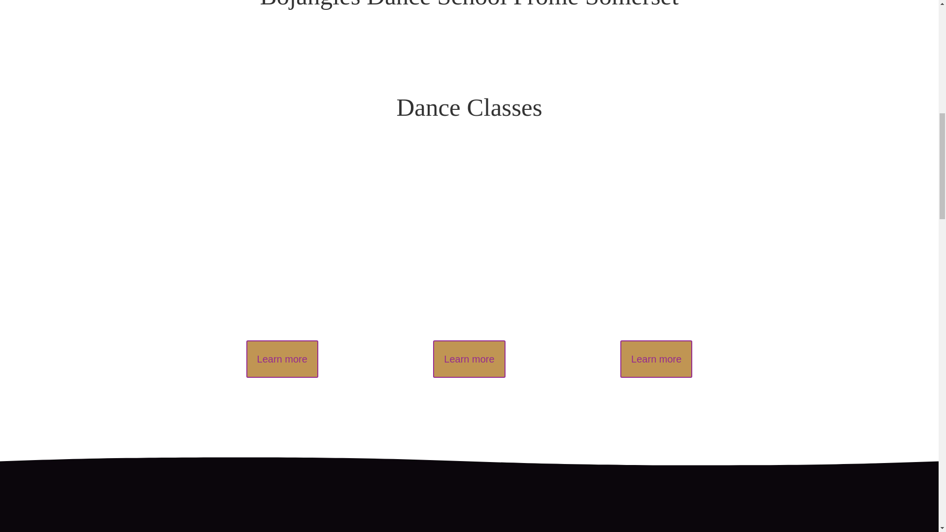  What do you see at coordinates (469, 359) in the screenshot?
I see `Learn more` at bounding box center [469, 359].